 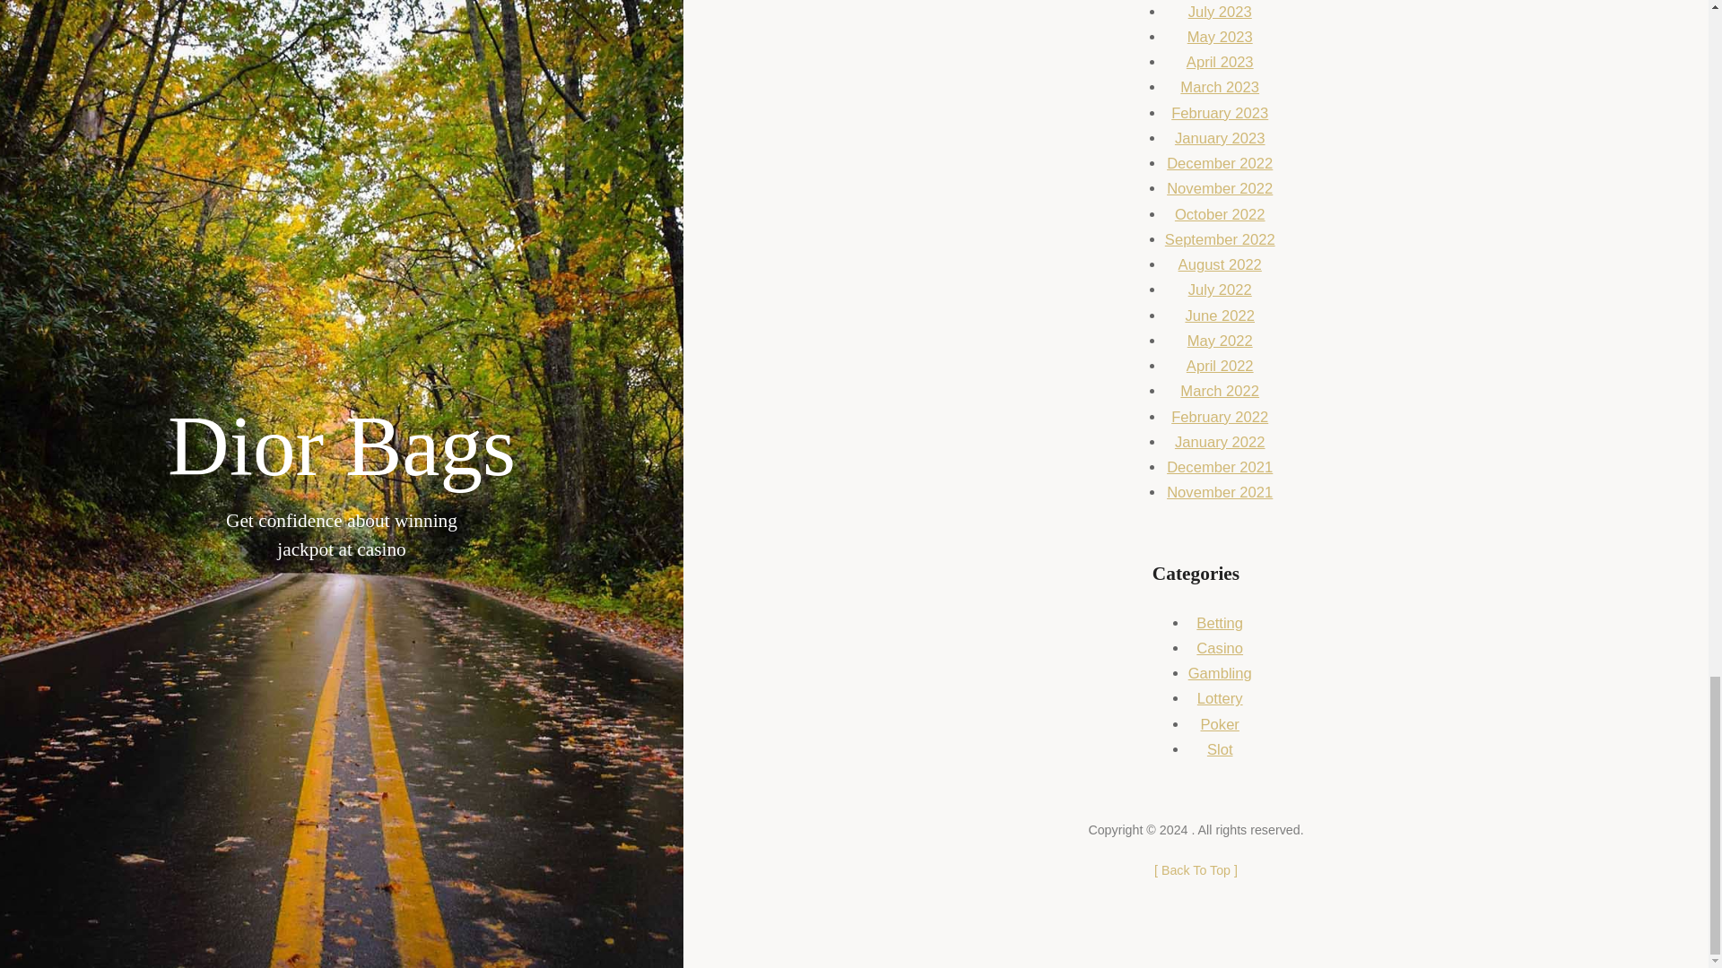 I want to click on January 2023, so click(x=1220, y=138).